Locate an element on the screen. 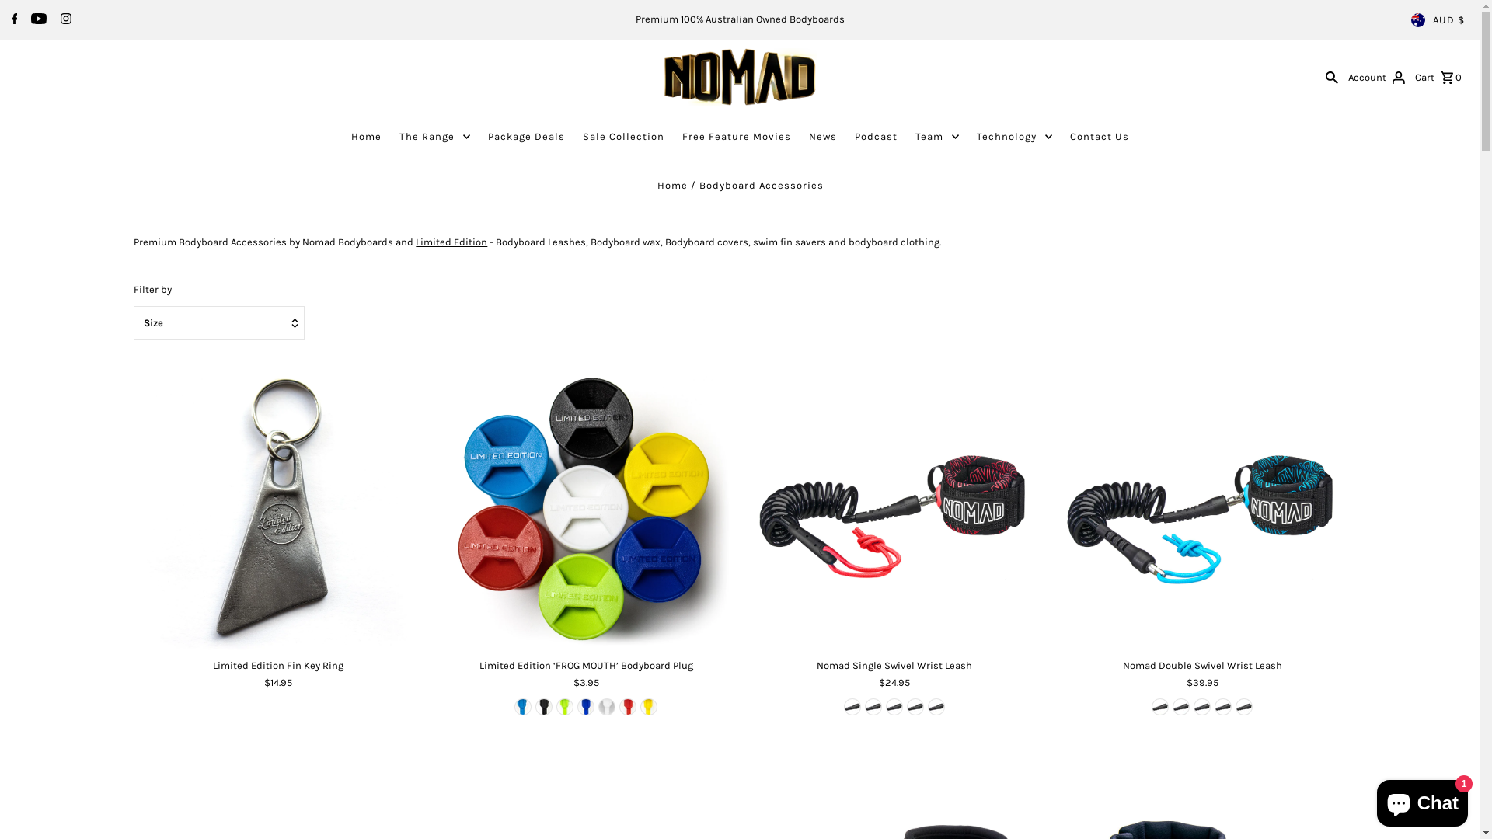  Red is located at coordinates (915, 707).